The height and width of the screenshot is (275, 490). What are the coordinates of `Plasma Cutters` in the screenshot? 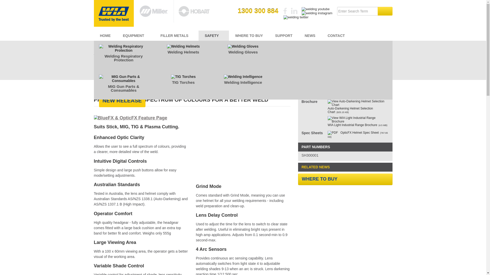 It's located at (183, 67).